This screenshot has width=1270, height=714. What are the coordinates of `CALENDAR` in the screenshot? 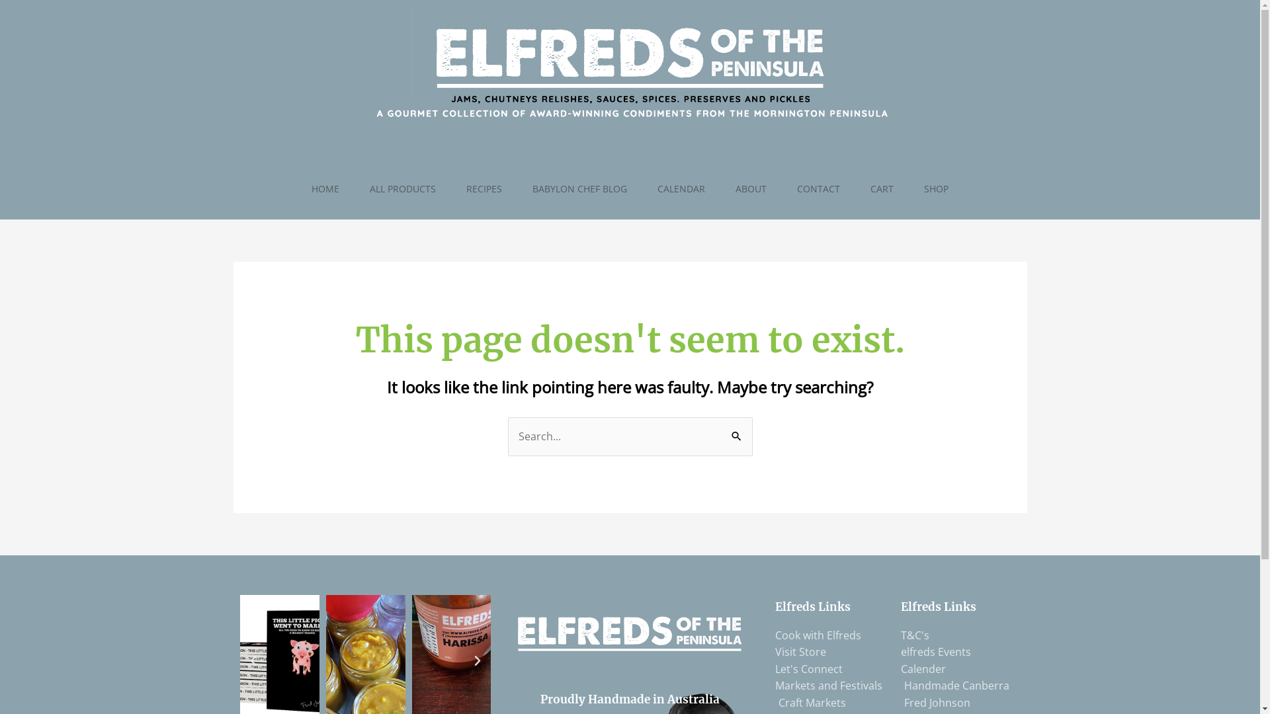 It's located at (681, 189).